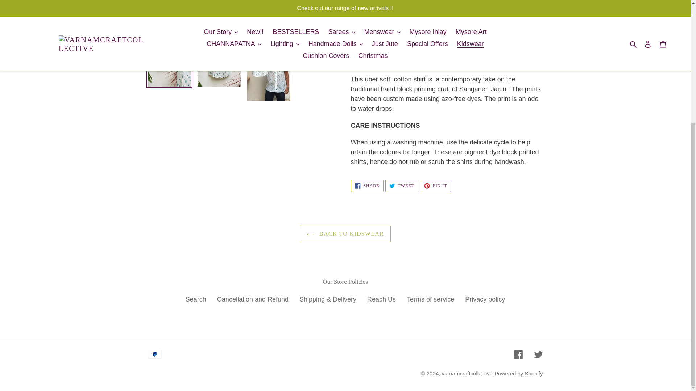  Describe the element at coordinates (154, 354) in the screenshot. I see `PayPal` at that location.